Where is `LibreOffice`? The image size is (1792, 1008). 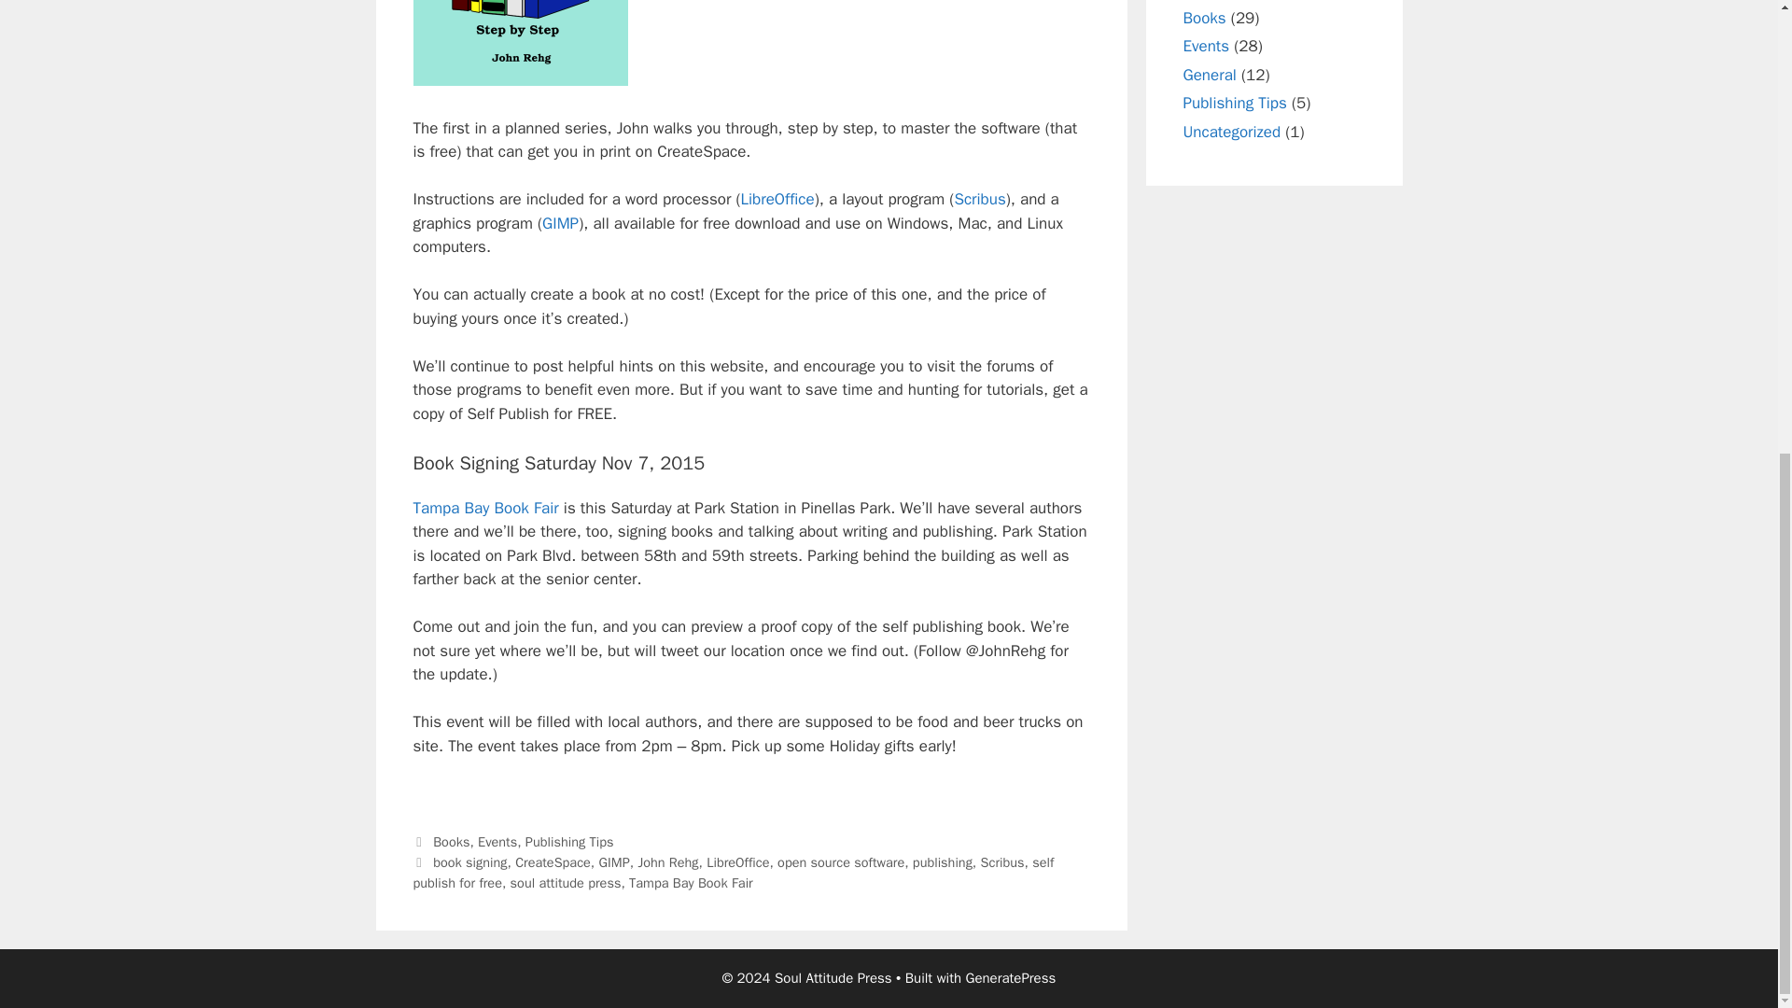 LibreOffice is located at coordinates (778, 199).